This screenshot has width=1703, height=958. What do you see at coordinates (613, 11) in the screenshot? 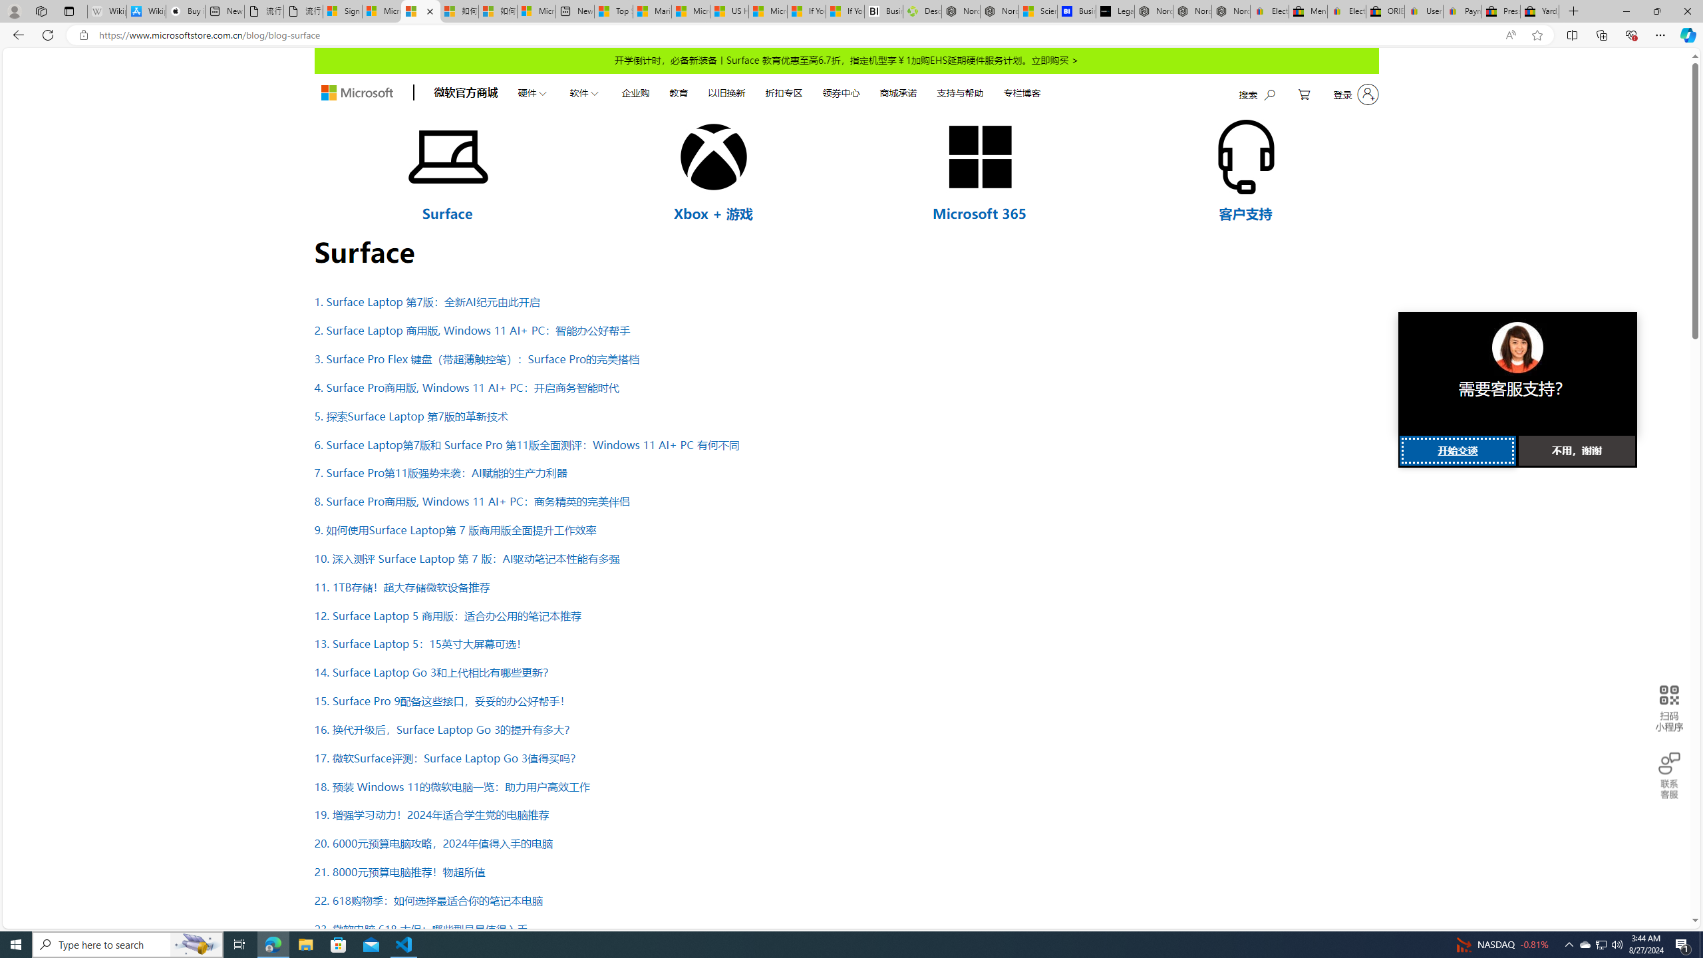
I see `Top Stories - MSN` at bounding box center [613, 11].